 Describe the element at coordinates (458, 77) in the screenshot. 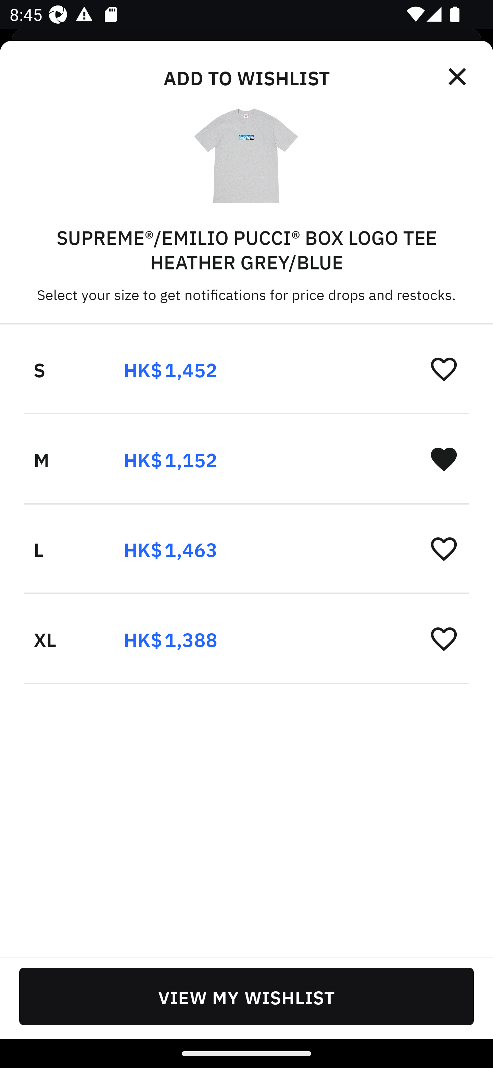

I see `` at that location.